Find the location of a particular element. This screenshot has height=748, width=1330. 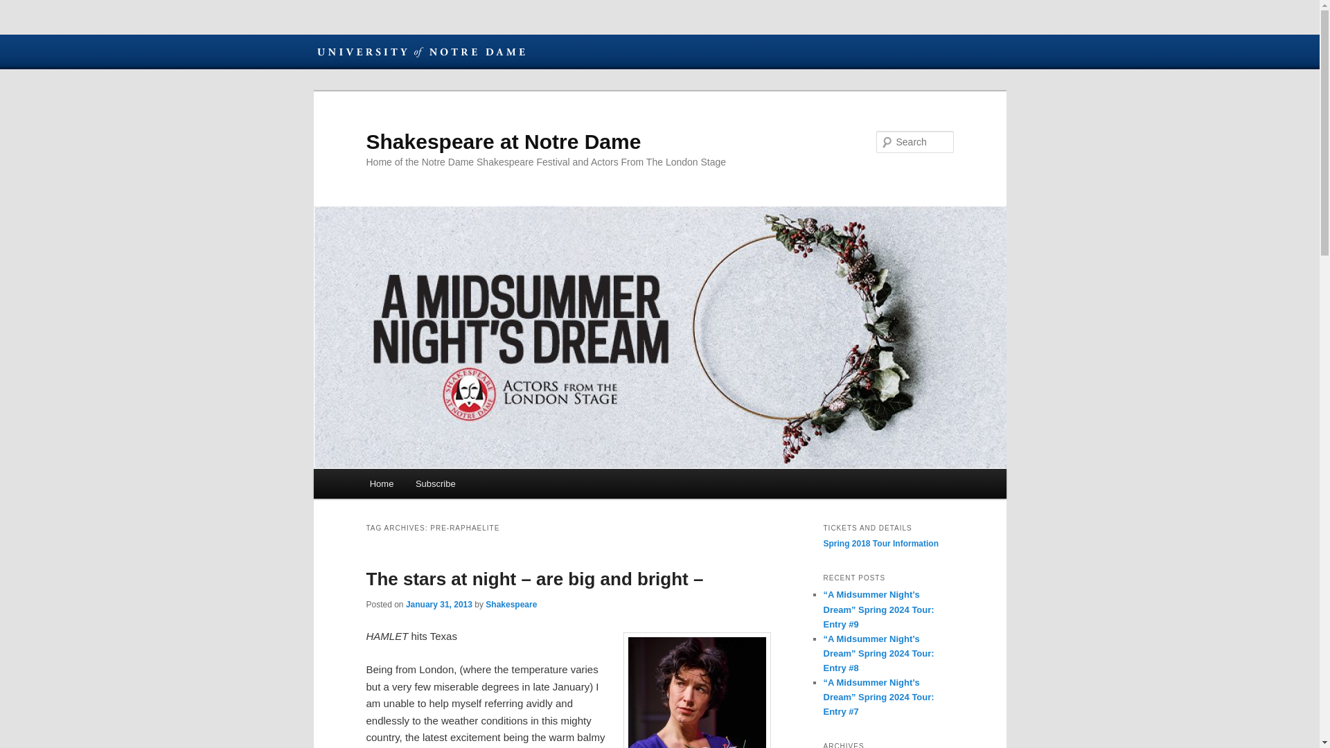

Subscribe is located at coordinates (435, 483).